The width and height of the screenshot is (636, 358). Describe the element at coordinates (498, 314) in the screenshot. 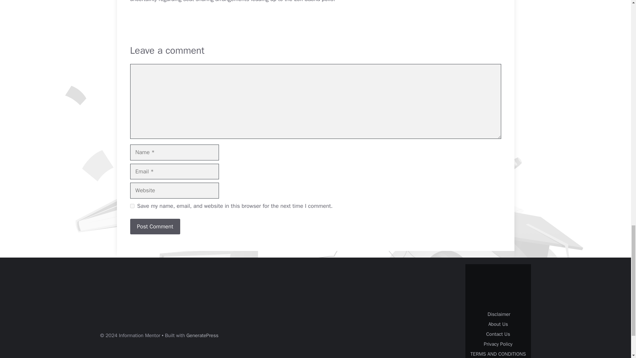

I see ` Disclaimer` at that location.